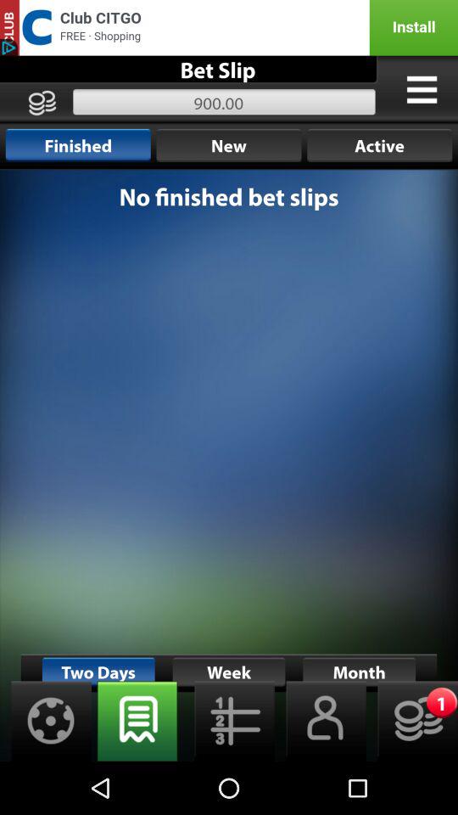 This screenshot has height=815, width=458. Describe the element at coordinates (229, 465) in the screenshot. I see `bet slip app page content` at that location.